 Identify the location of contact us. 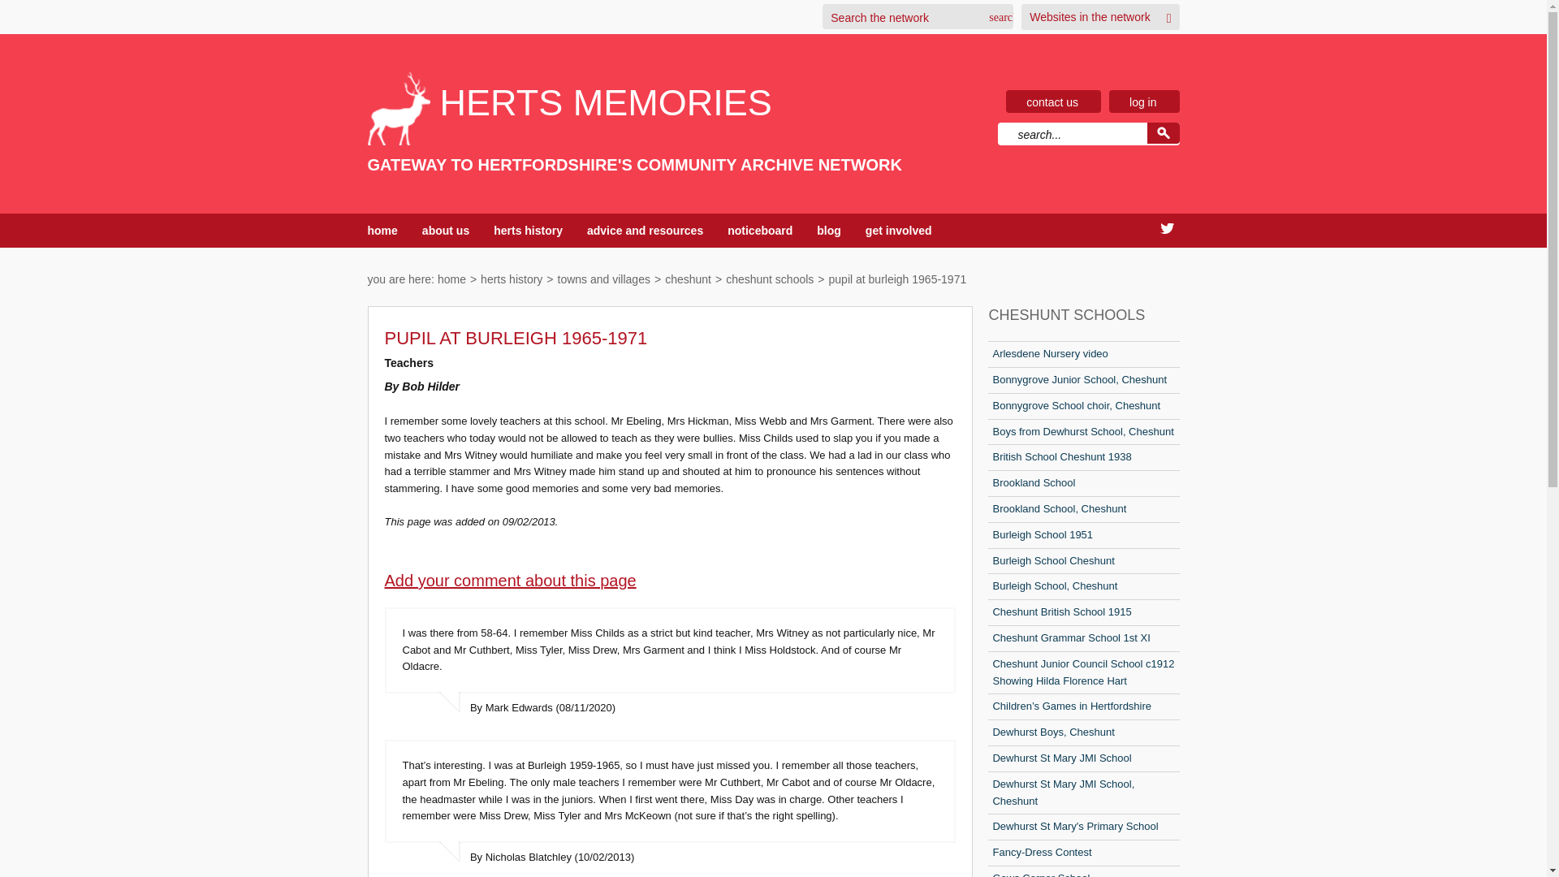
(1052, 102).